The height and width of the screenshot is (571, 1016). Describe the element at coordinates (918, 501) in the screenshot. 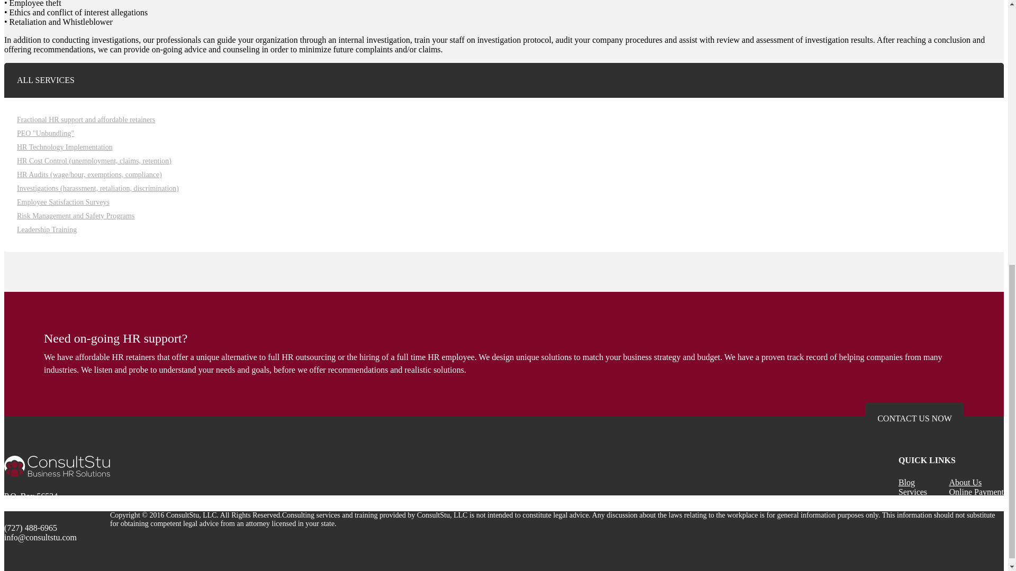

I see `Jobs Board` at that location.